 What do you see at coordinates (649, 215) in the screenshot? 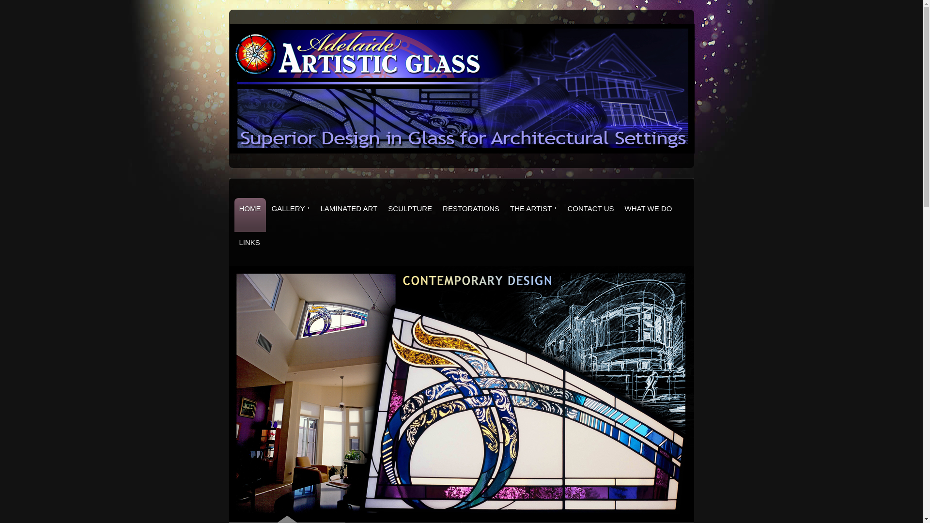
I see `WHAT WE DO` at bounding box center [649, 215].